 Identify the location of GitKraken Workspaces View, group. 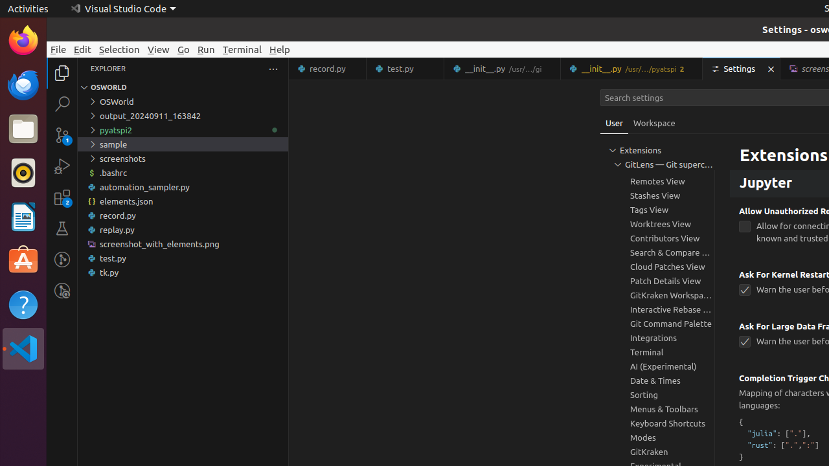
(657, 295).